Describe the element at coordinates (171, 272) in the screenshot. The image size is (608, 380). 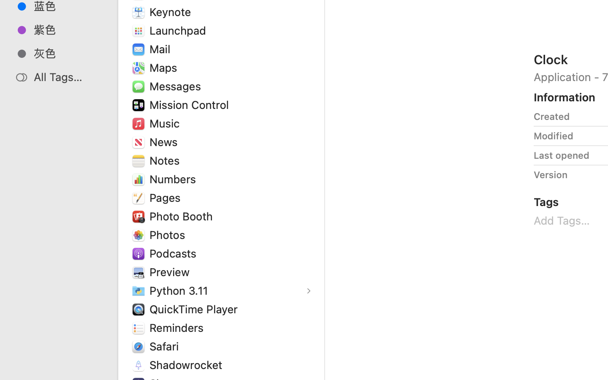
I see `Preview` at that location.